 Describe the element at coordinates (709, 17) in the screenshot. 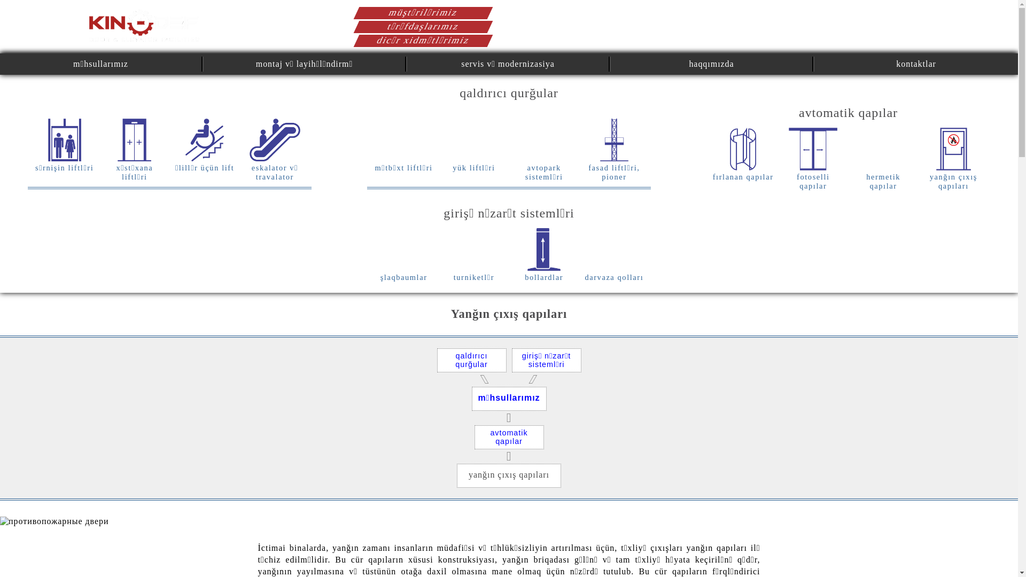

I see `+99 451 255-27-85` at that location.